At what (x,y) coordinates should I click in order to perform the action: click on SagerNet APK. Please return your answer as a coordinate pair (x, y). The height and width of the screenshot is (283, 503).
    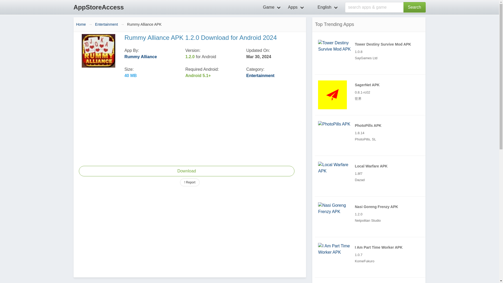
    Looking at the image, I should click on (332, 95).